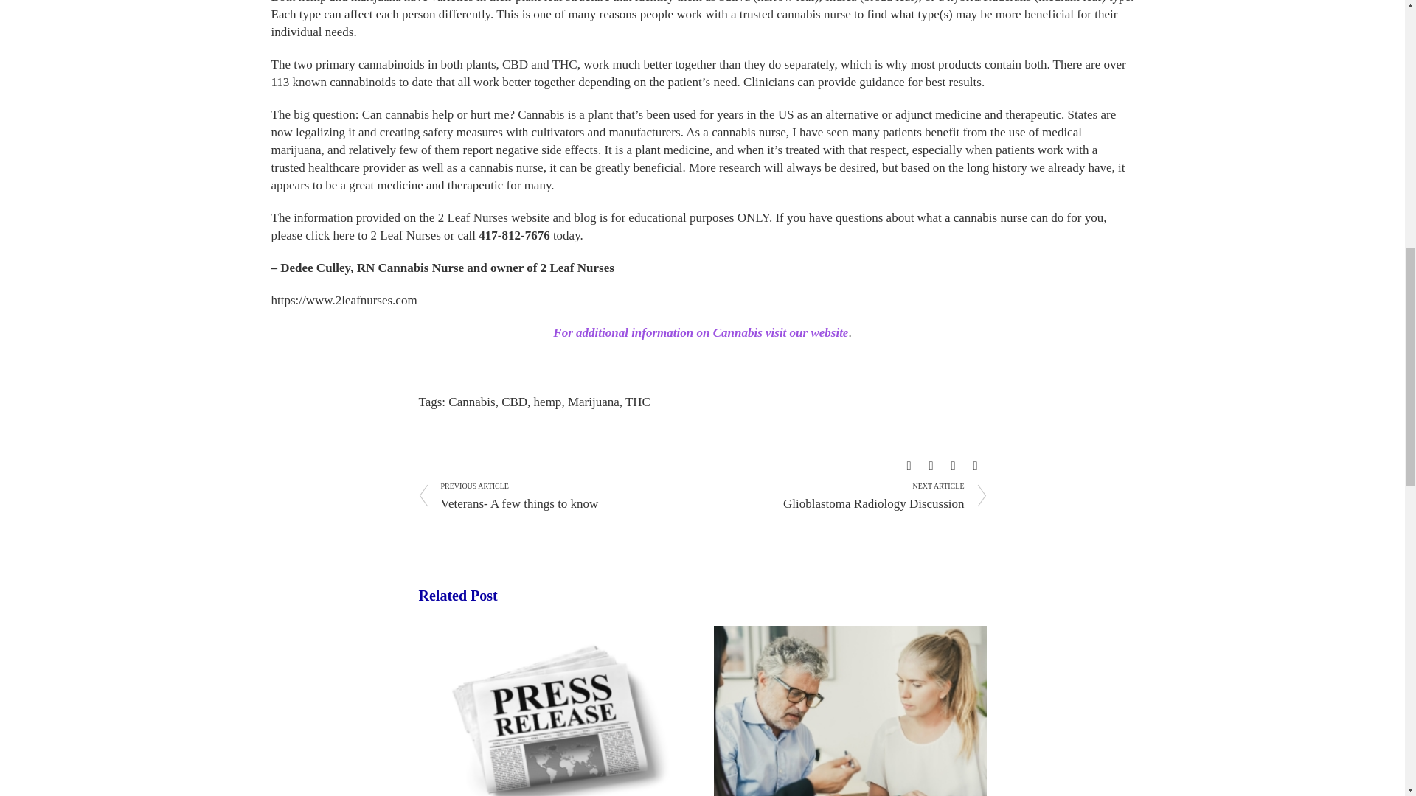 The width and height of the screenshot is (1416, 796). Describe the element at coordinates (931, 466) in the screenshot. I see `Share this post on Twitter` at that location.